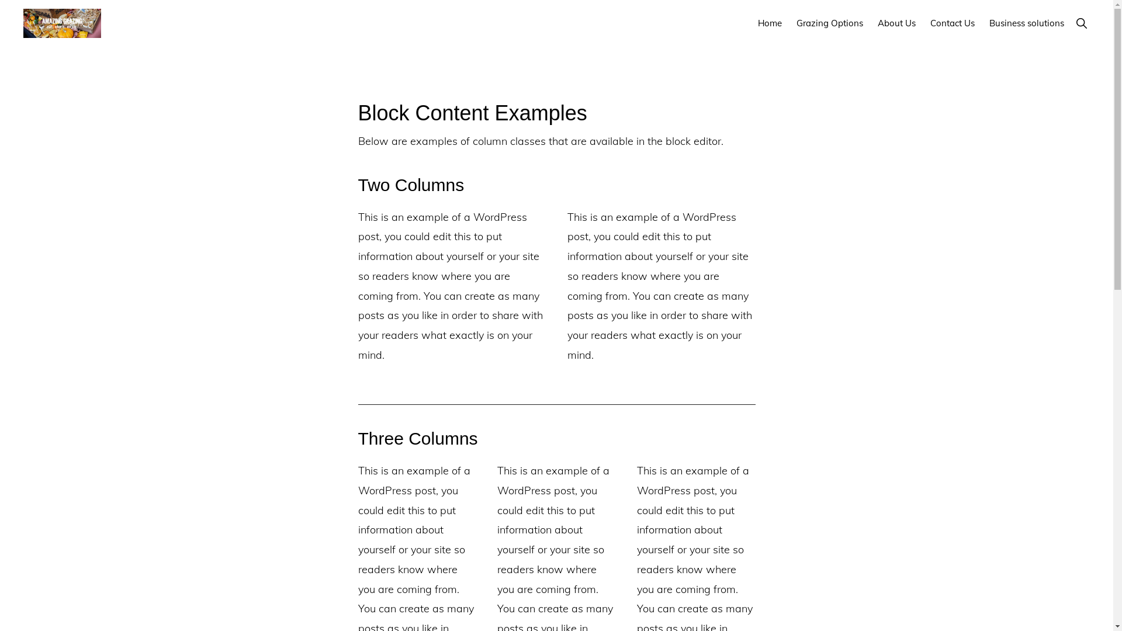 Image resolution: width=1122 pixels, height=631 pixels. I want to click on Business solutions, so click(1027, 23).